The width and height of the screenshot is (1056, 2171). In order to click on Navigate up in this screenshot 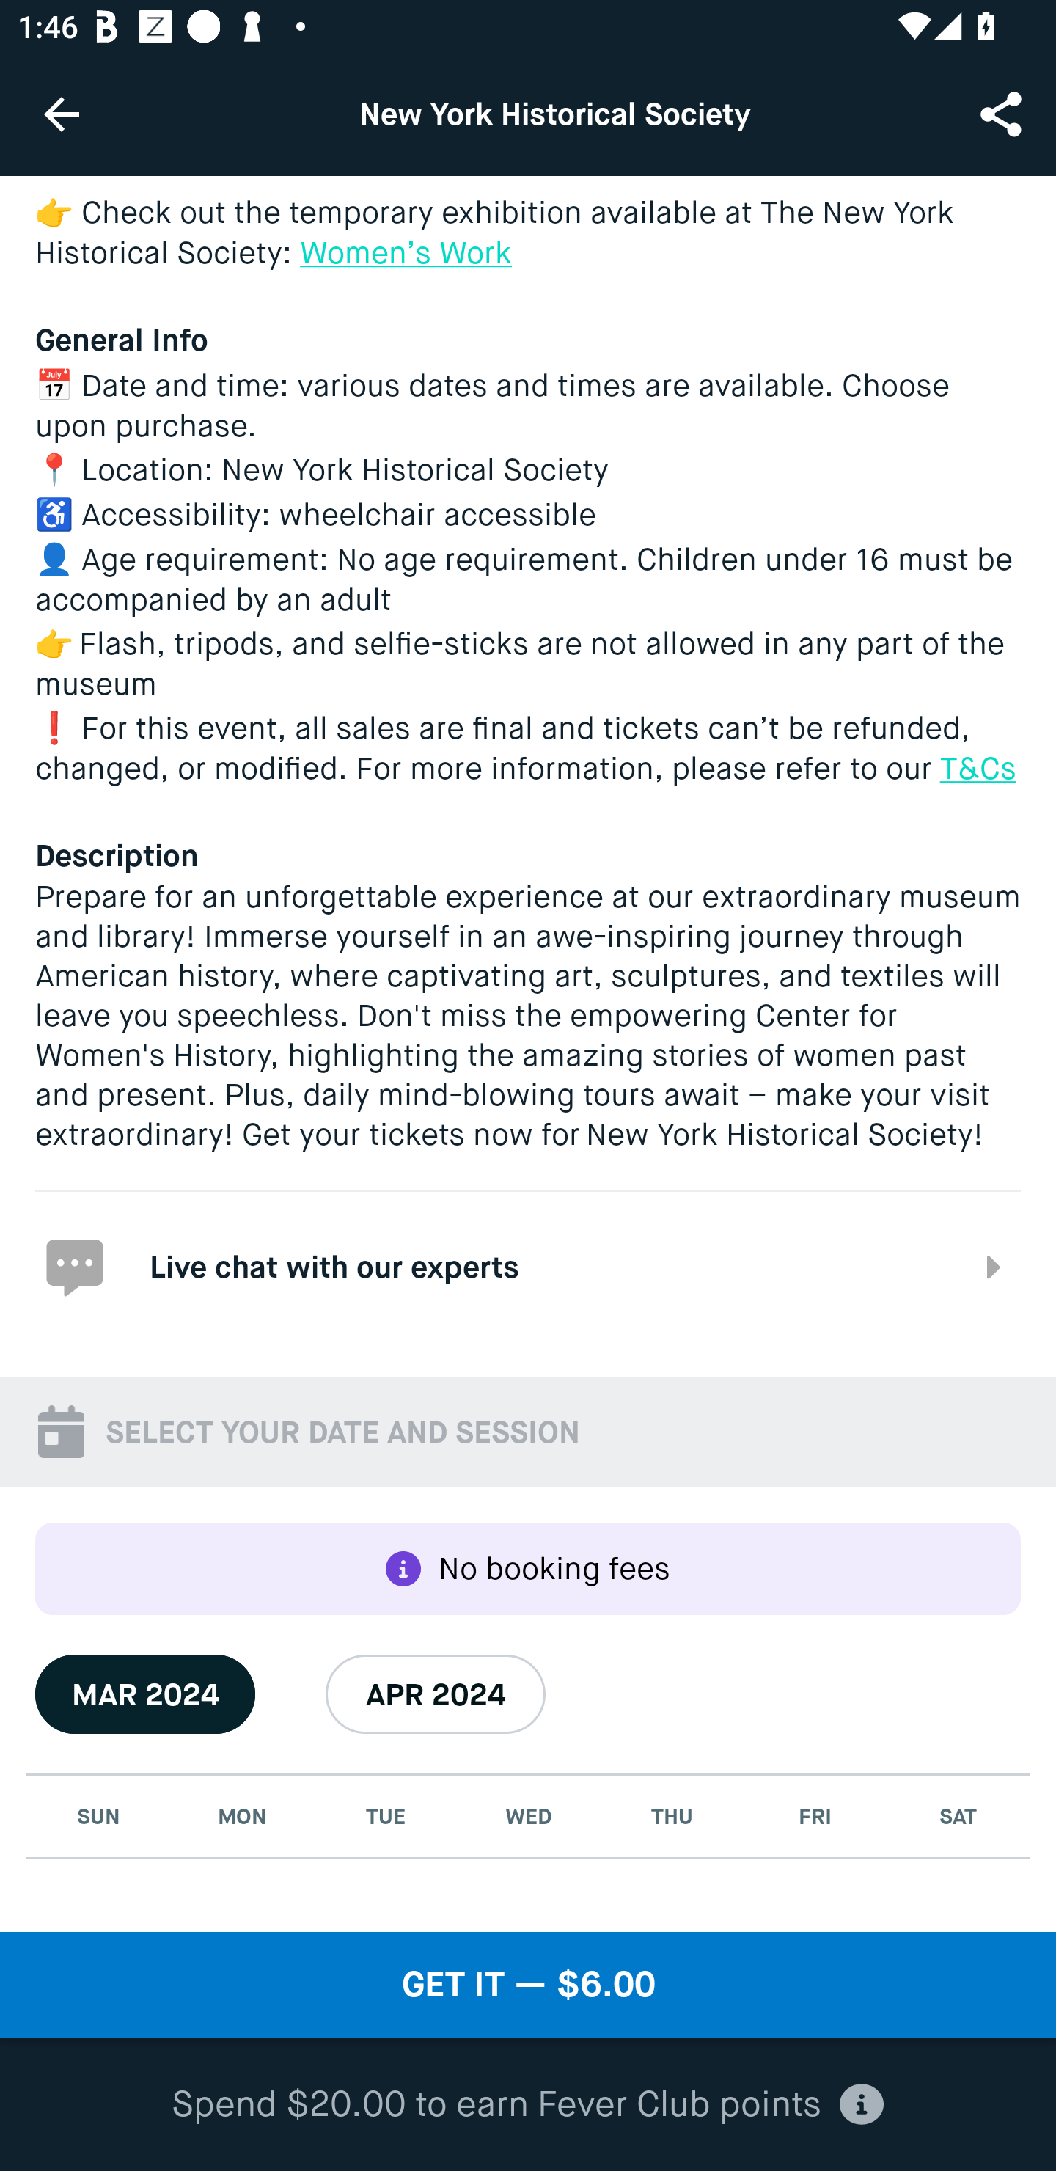, I will do `click(62, 114)`.